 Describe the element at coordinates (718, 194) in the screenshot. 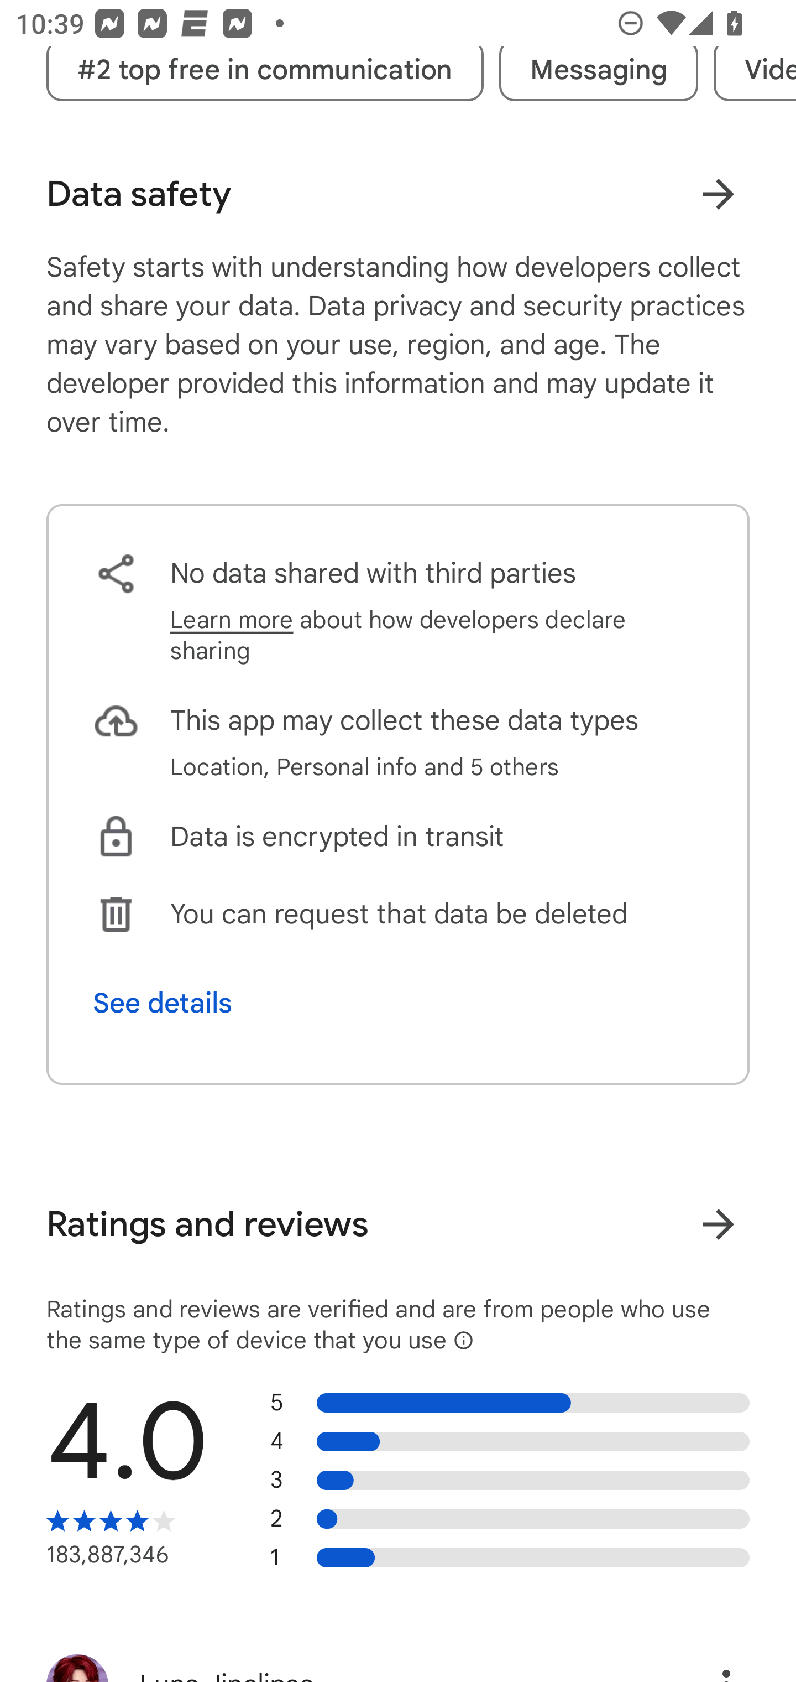

I see `Learn more about data safety` at that location.